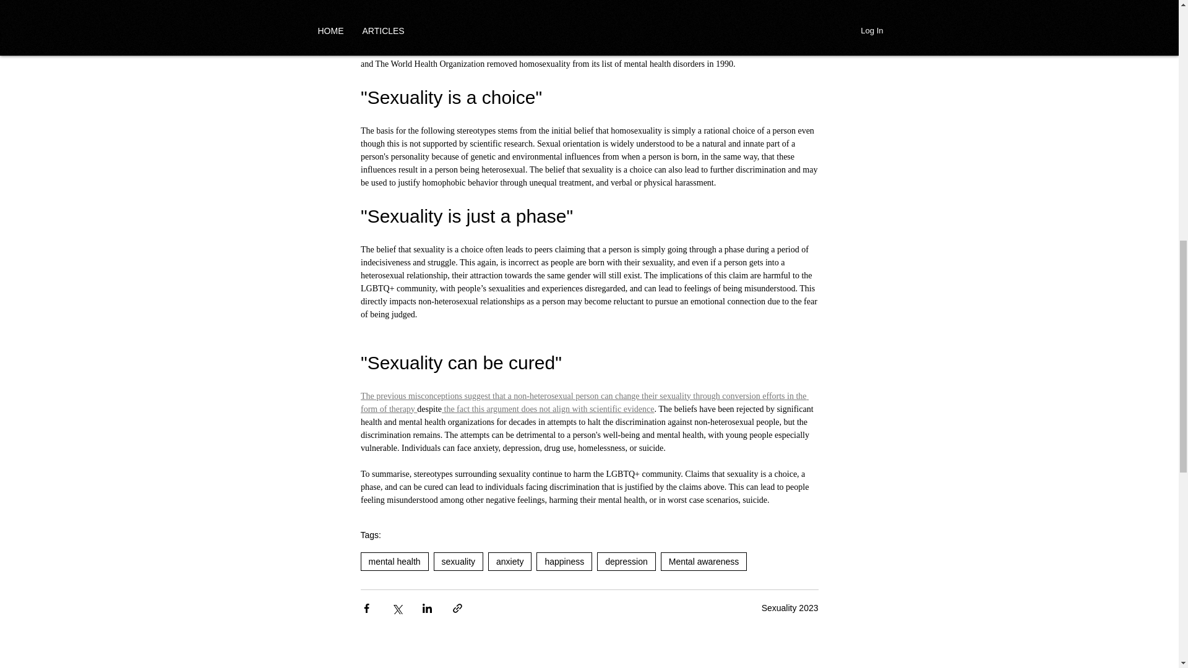 The height and width of the screenshot is (668, 1188). What do you see at coordinates (510, 562) in the screenshot?
I see `anxiety` at bounding box center [510, 562].